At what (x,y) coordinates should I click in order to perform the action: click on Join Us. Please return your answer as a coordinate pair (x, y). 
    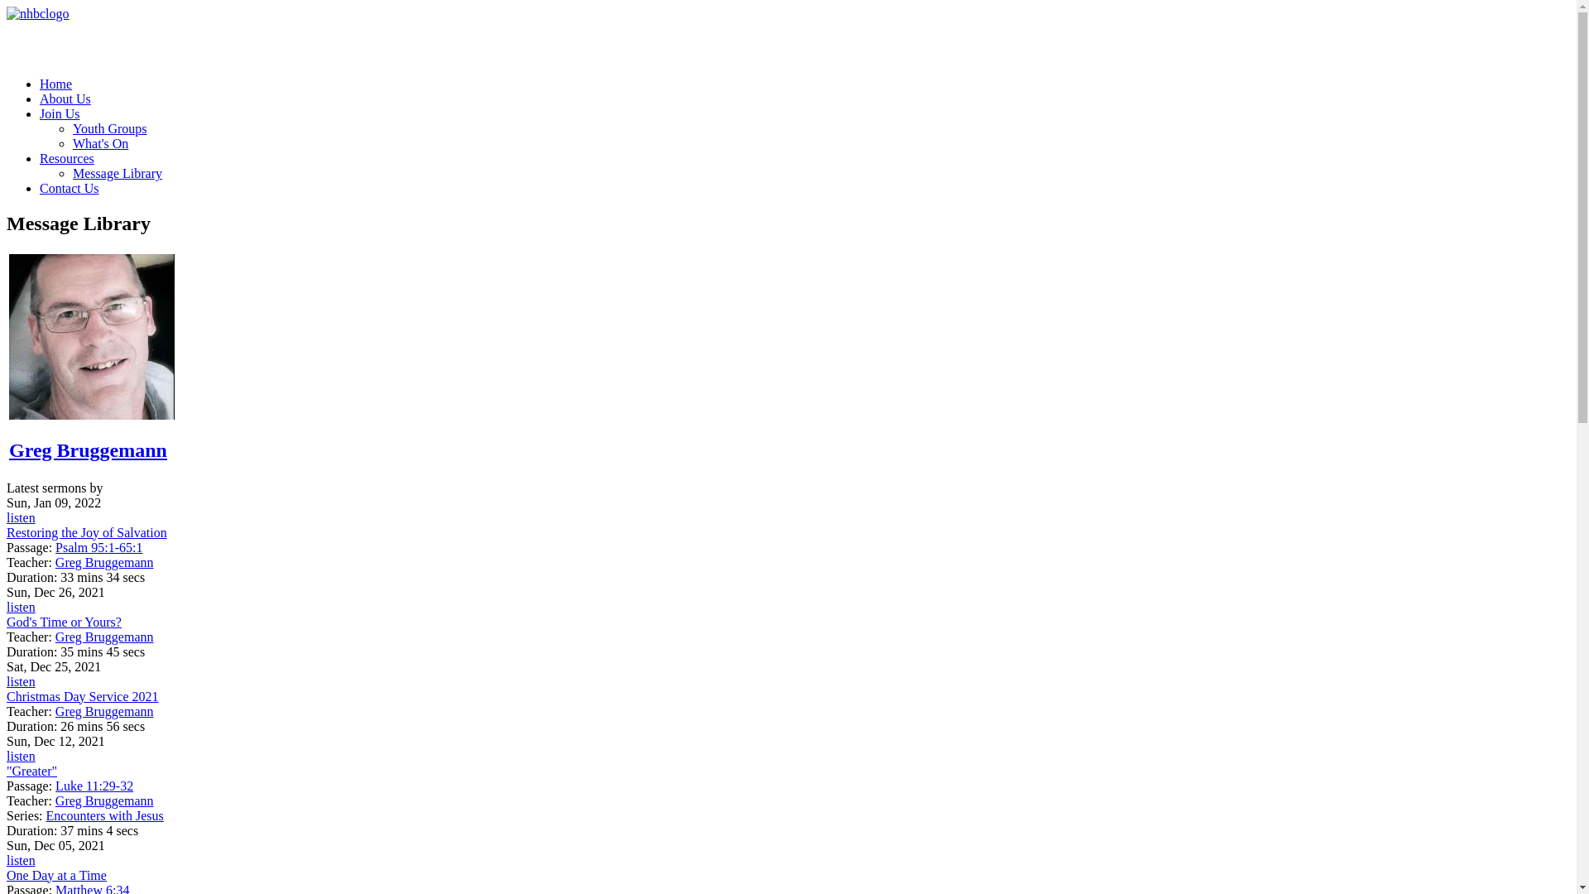
    Looking at the image, I should click on (60, 114).